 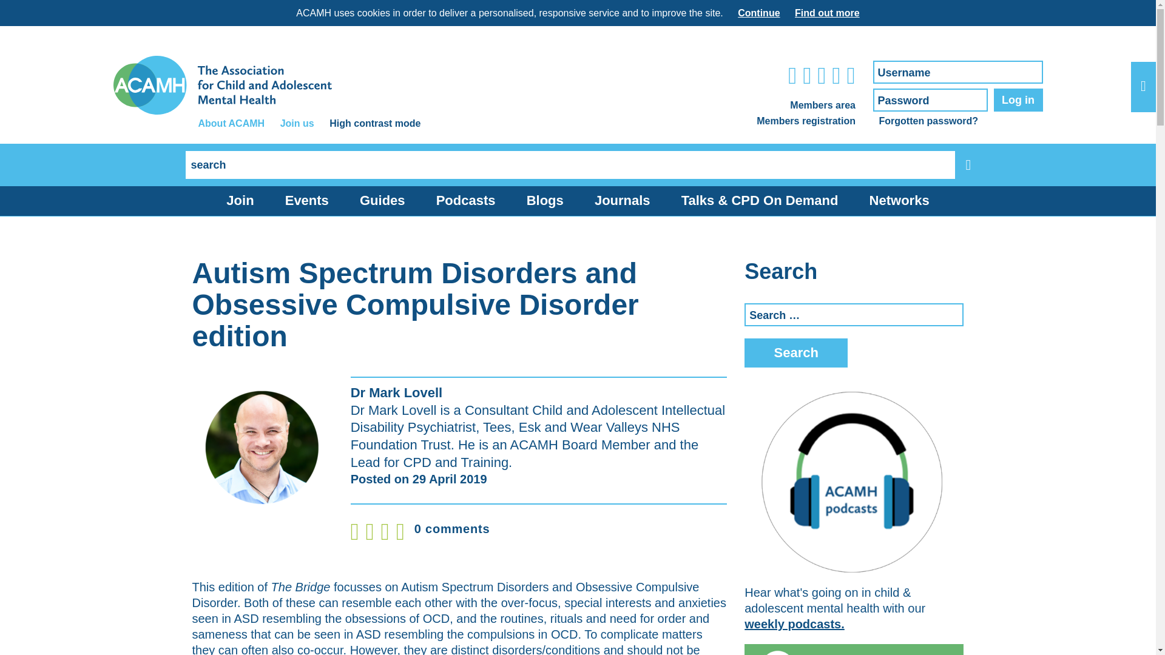 What do you see at coordinates (307, 201) in the screenshot?
I see `Events` at bounding box center [307, 201].